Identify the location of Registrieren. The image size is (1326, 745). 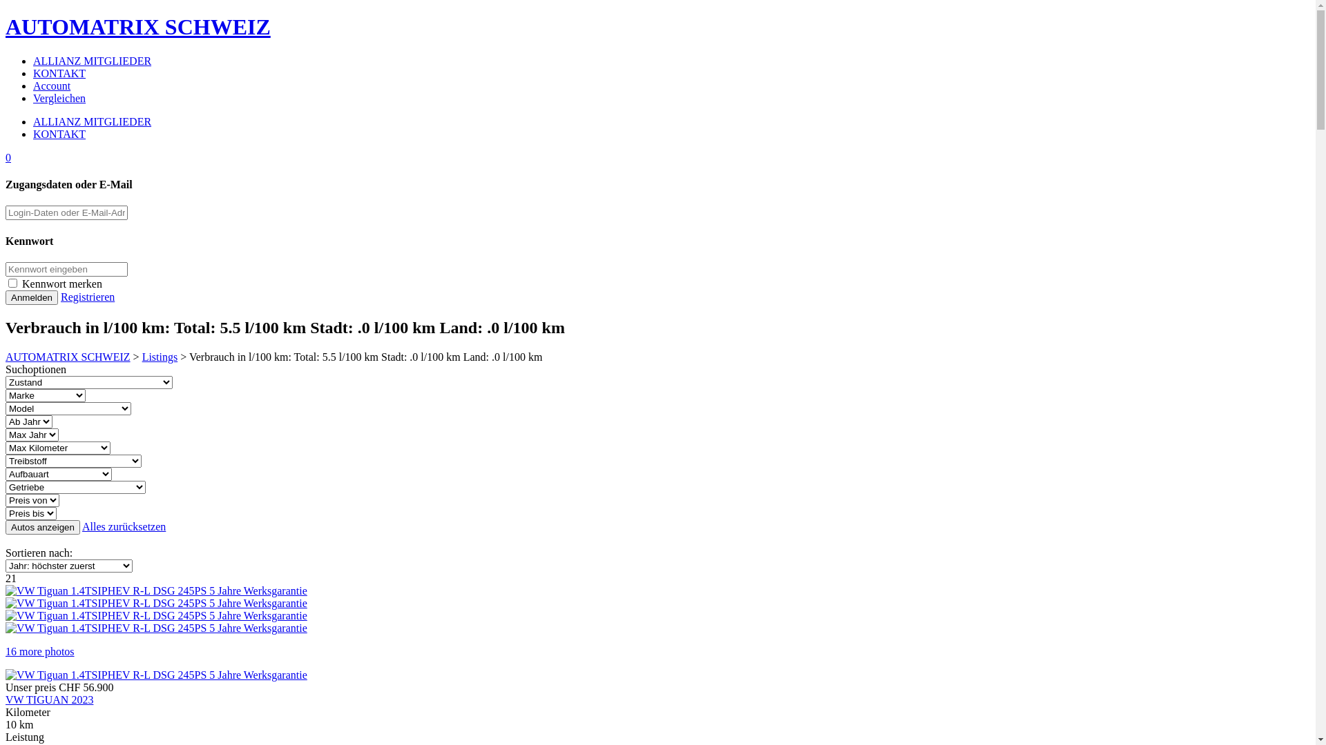
(88, 297).